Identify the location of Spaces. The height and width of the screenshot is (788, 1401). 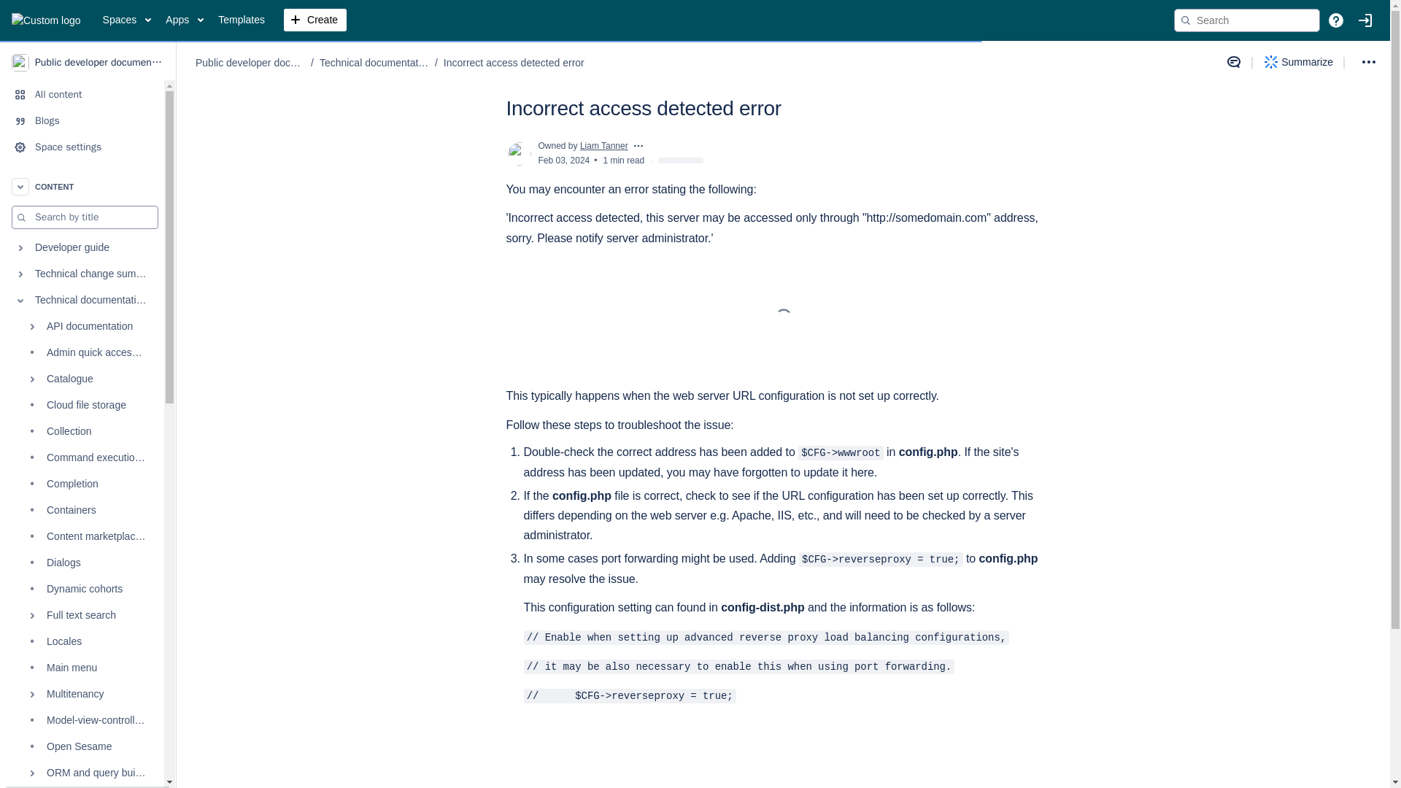
(127, 20).